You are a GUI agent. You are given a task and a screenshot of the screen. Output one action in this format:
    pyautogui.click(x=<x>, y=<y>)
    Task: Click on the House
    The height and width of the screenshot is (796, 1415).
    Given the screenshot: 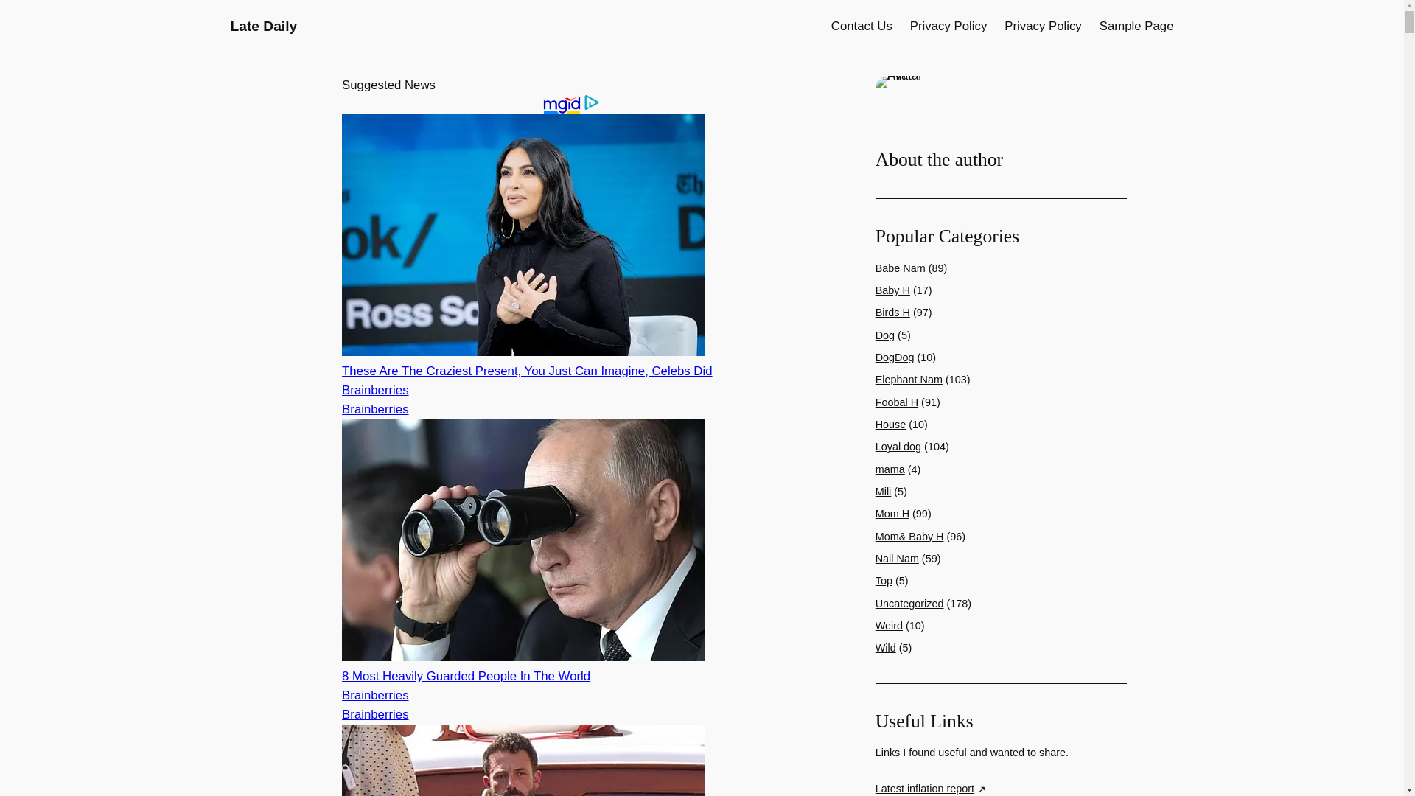 What is the action you would take?
    pyautogui.click(x=891, y=425)
    